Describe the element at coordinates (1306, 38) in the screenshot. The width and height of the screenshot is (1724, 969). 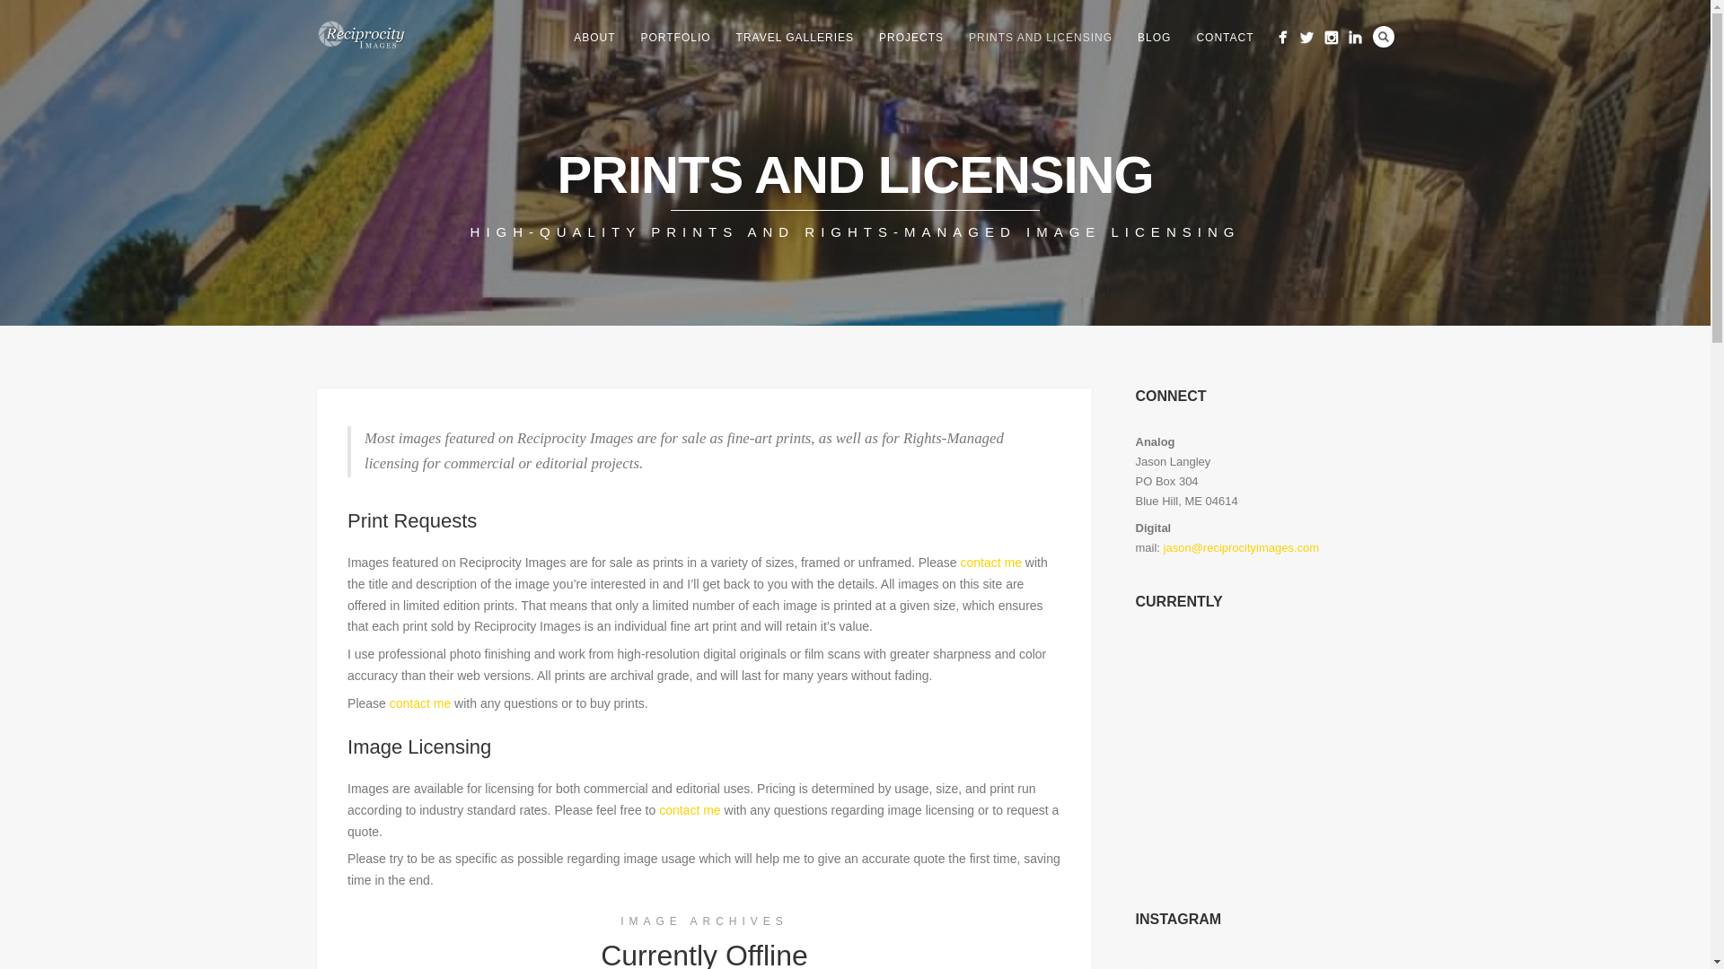
I see `Twitter` at that location.